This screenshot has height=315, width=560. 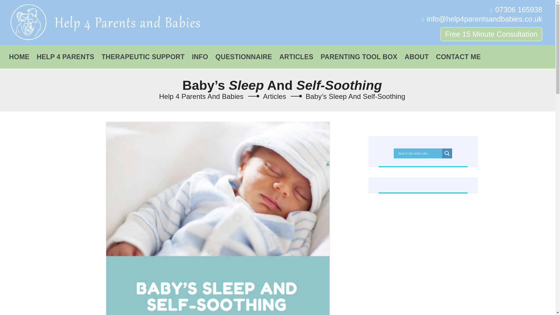 What do you see at coordinates (19, 54) in the screenshot?
I see `HOME` at bounding box center [19, 54].